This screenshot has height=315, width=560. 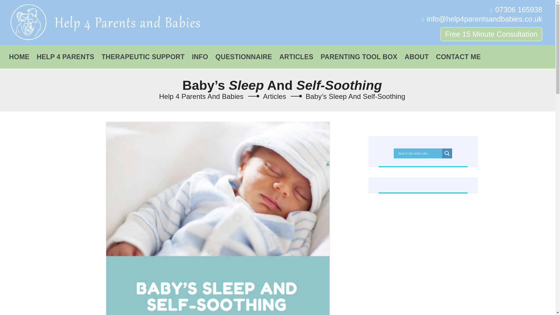 What do you see at coordinates (19, 54) in the screenshot?
I see `HOME` at bounding box center [19, 54].